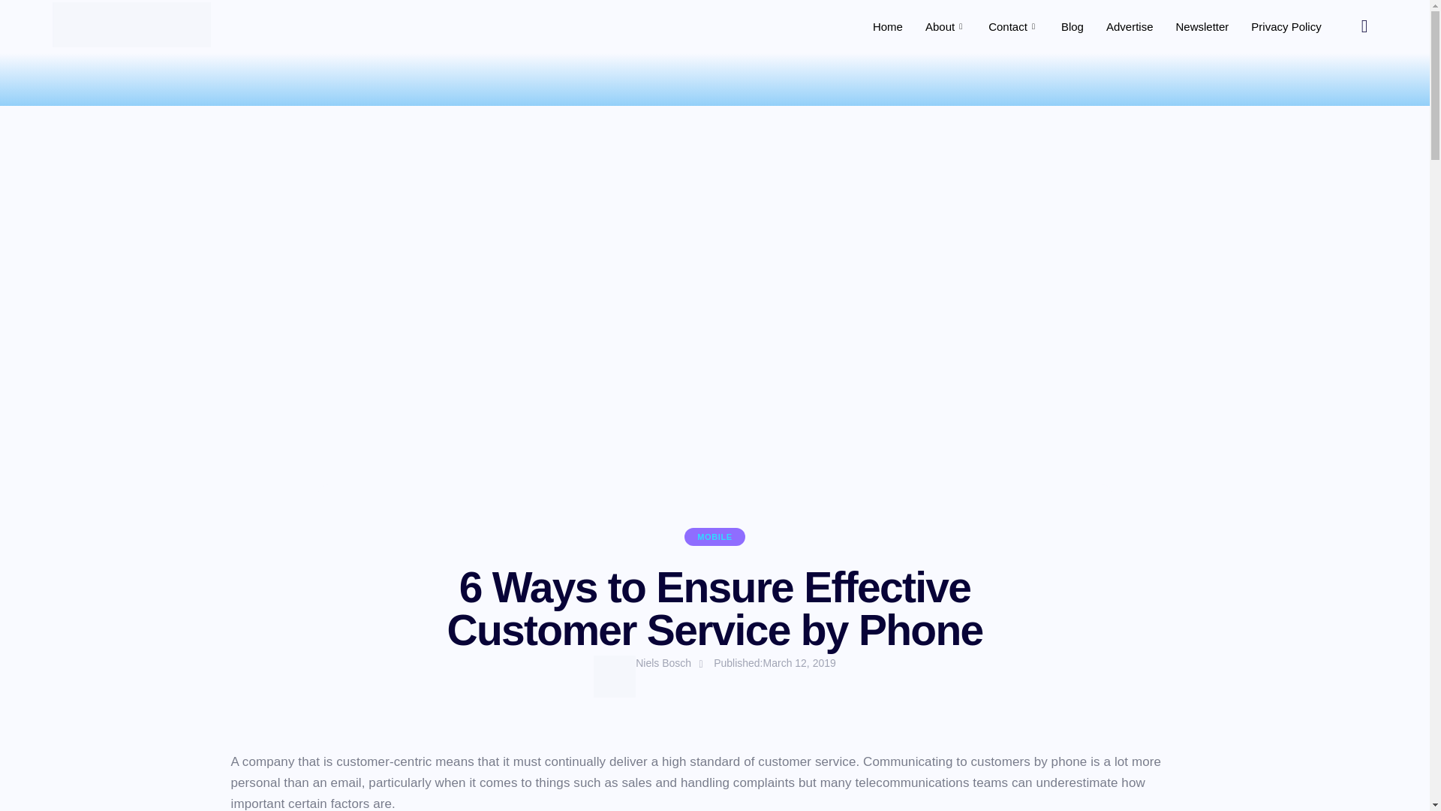 This screenshot has width=1441, height=811. I want to click on Privacy Policy, so click(1285, 26).